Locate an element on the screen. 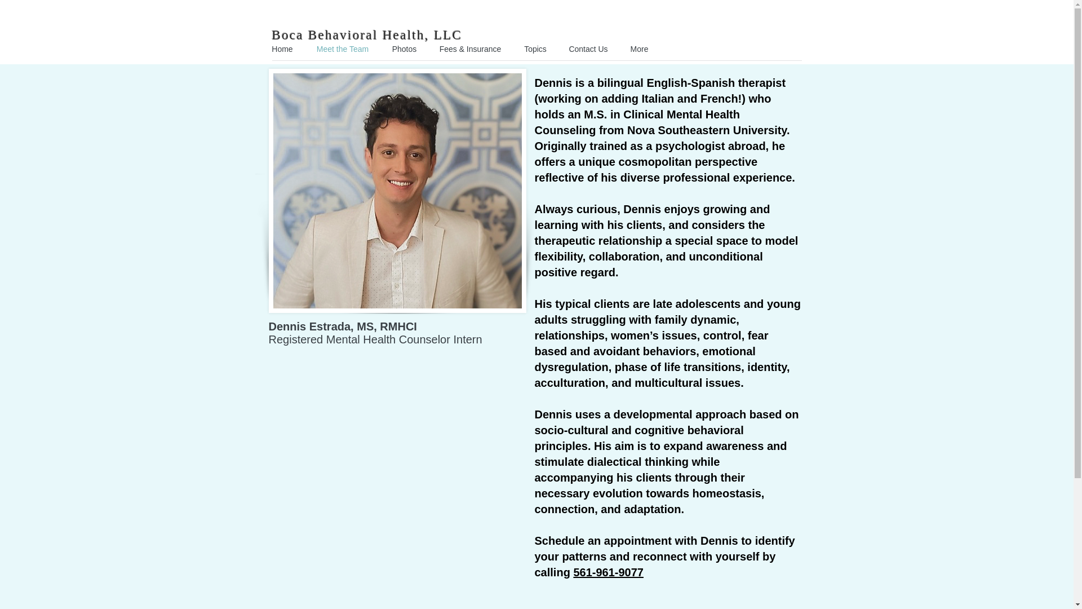 Image resolution: width=1082 pixels, height=609 pixels. 561-961-9077 is located at coordinates (609, 572).